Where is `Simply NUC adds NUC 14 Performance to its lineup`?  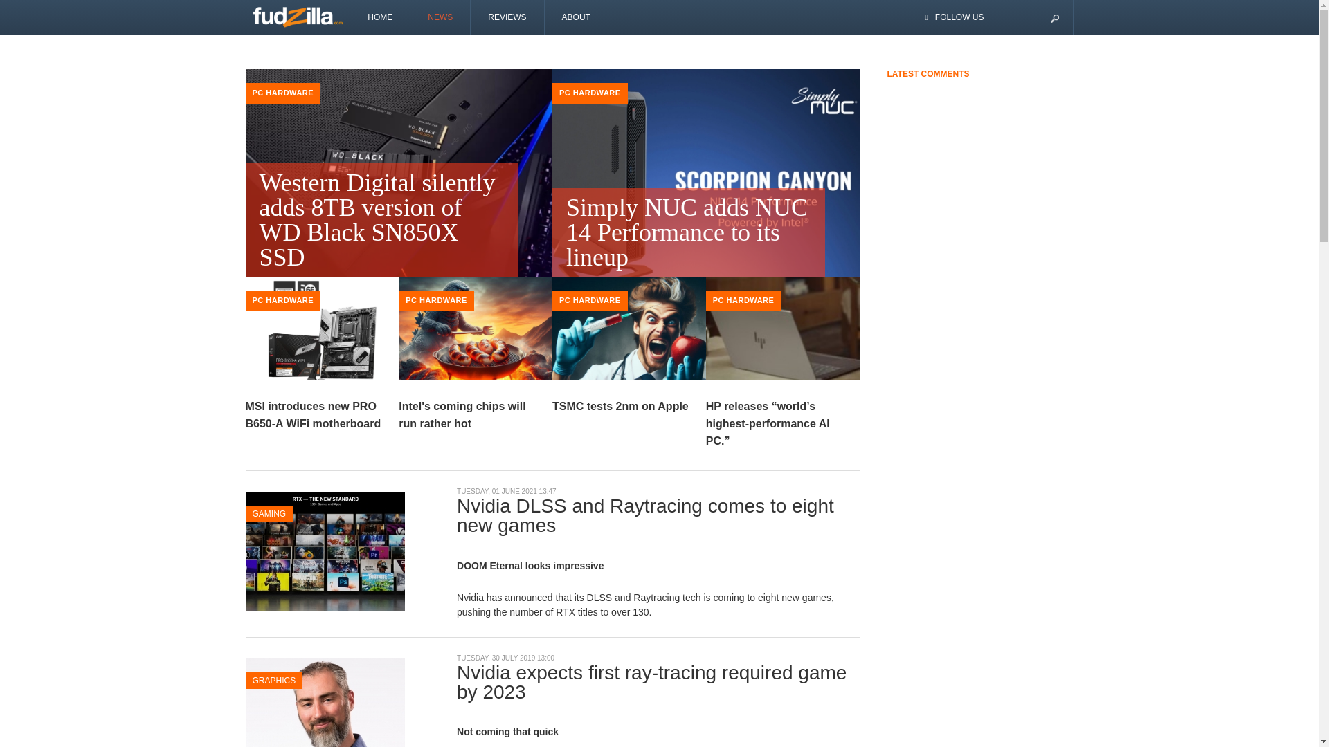 Simply NUC adds NUC 14 Performance to its lineup is located at coordinates (689, 232).